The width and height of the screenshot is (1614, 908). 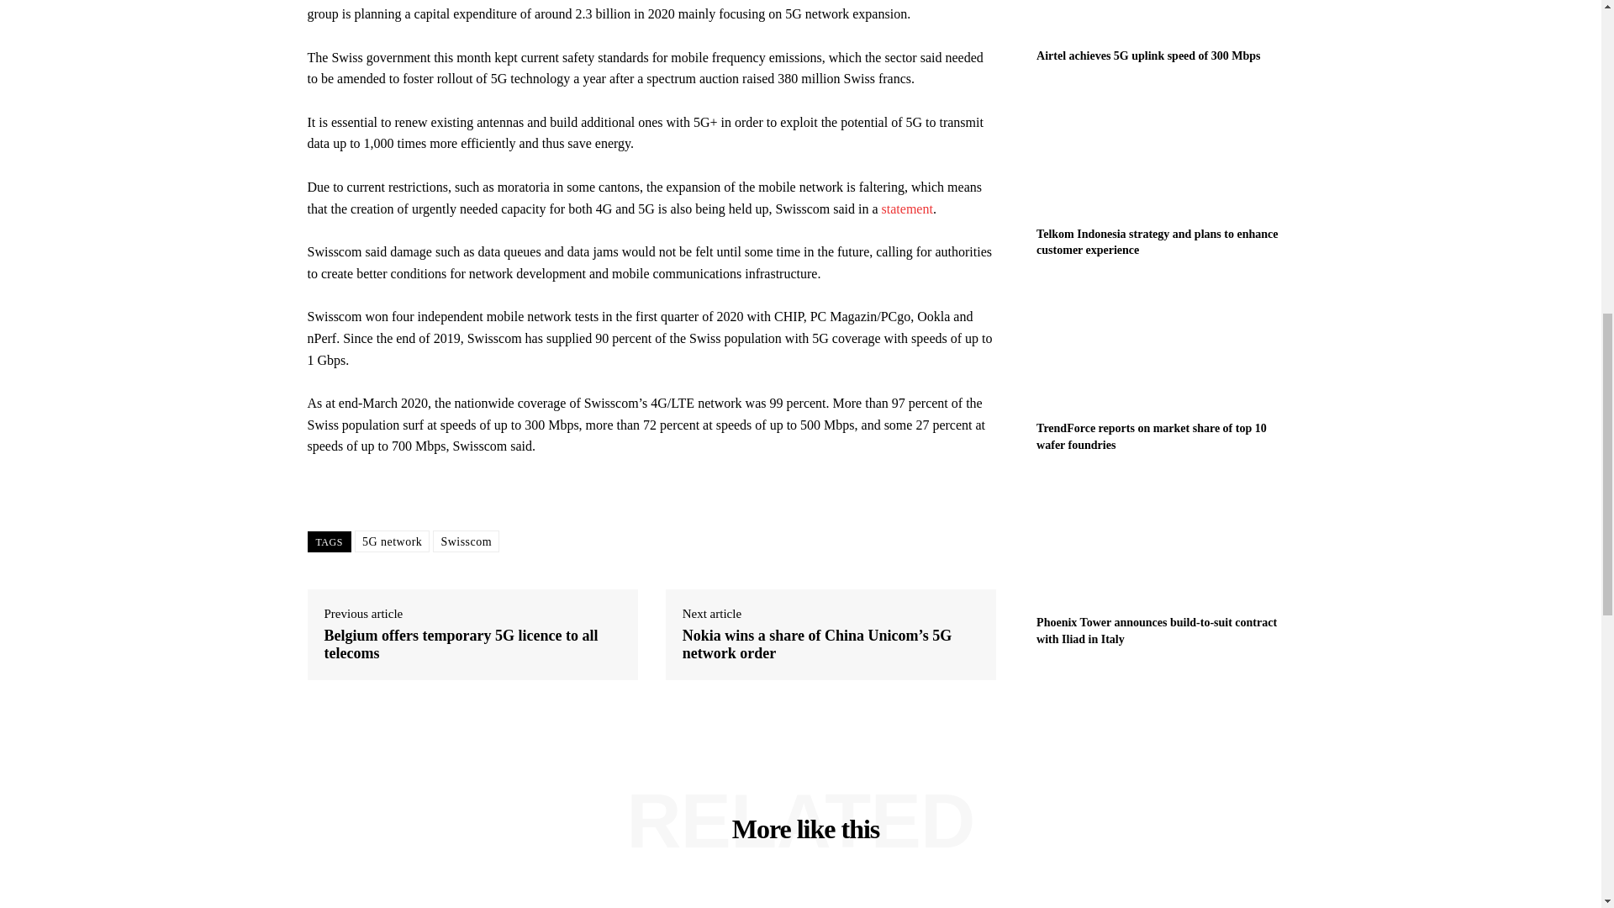 I want to click on TrendForce reports on market share of top 10 wafer foundries, so click(x=1165, y=345).